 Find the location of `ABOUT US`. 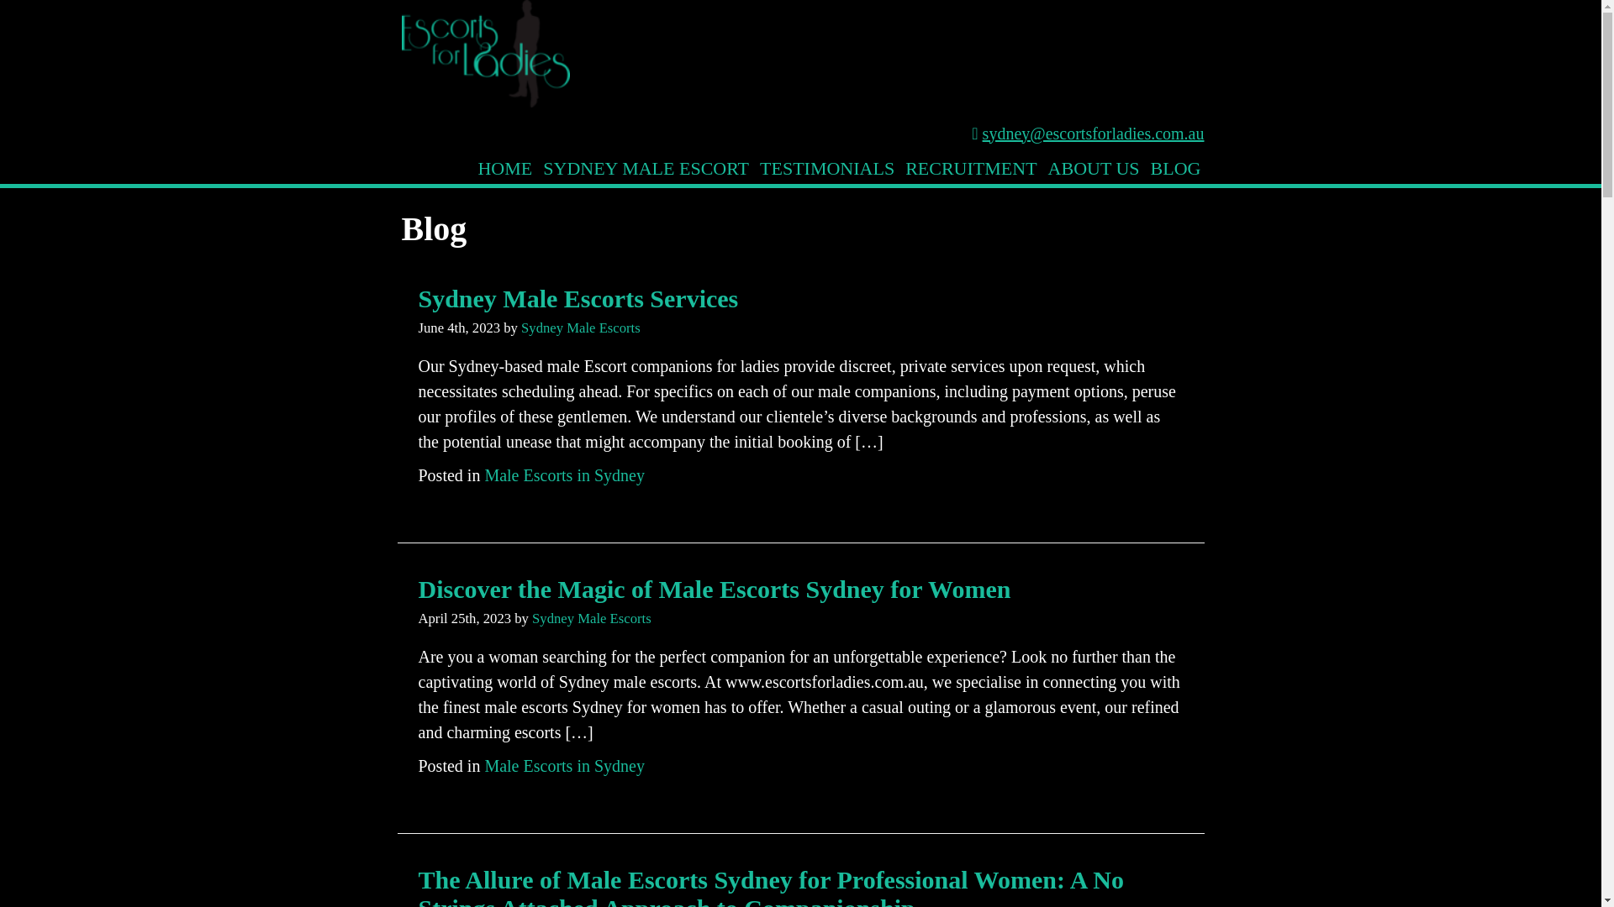

ABOUT US is located at coordinates (1094, 168).